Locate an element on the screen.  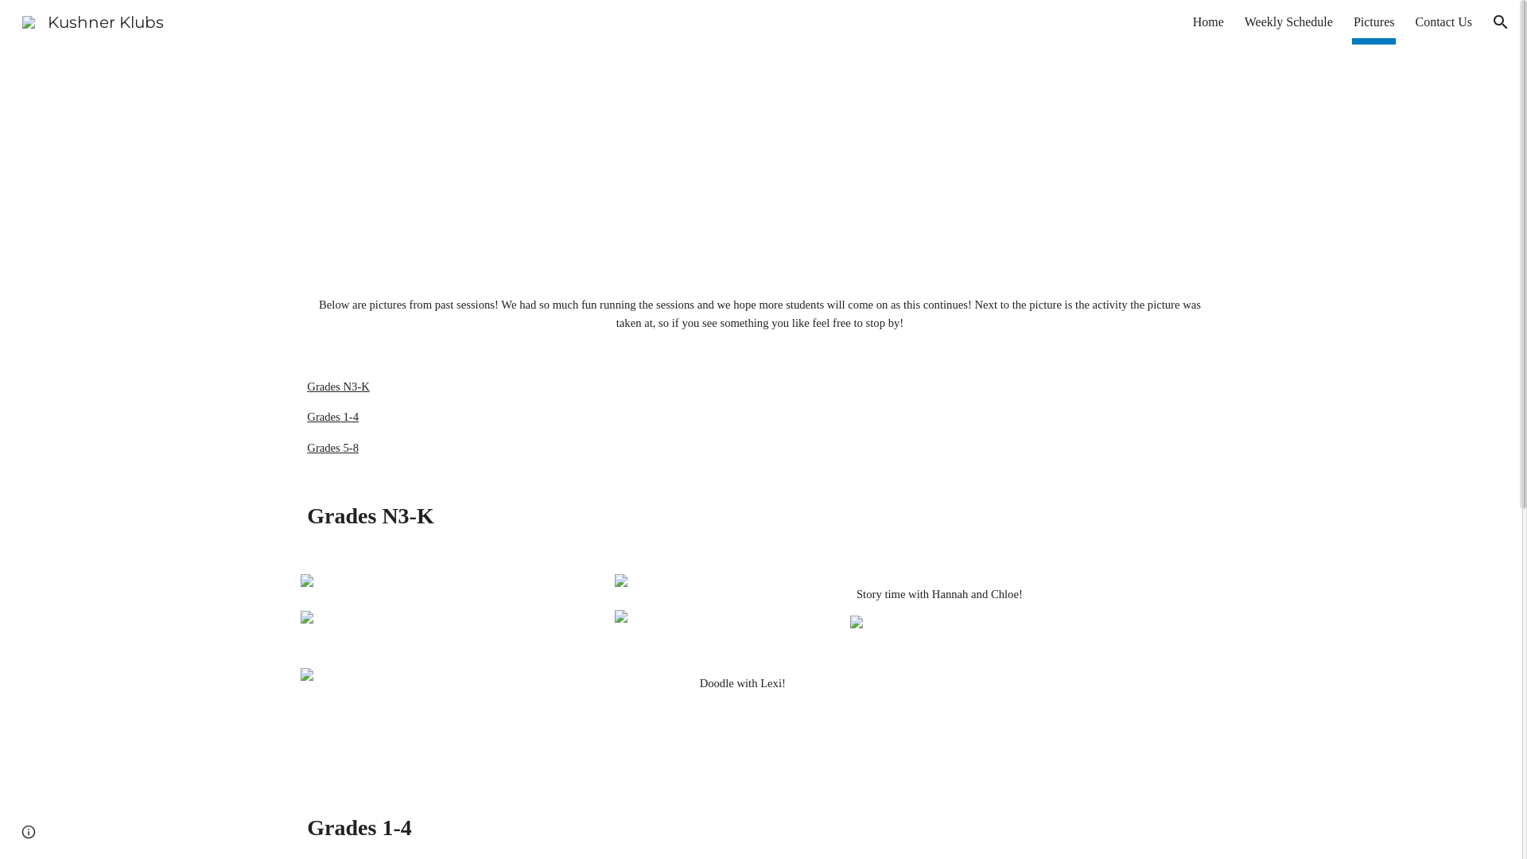
Grades 1-4 is located at coordinates (332, 417).